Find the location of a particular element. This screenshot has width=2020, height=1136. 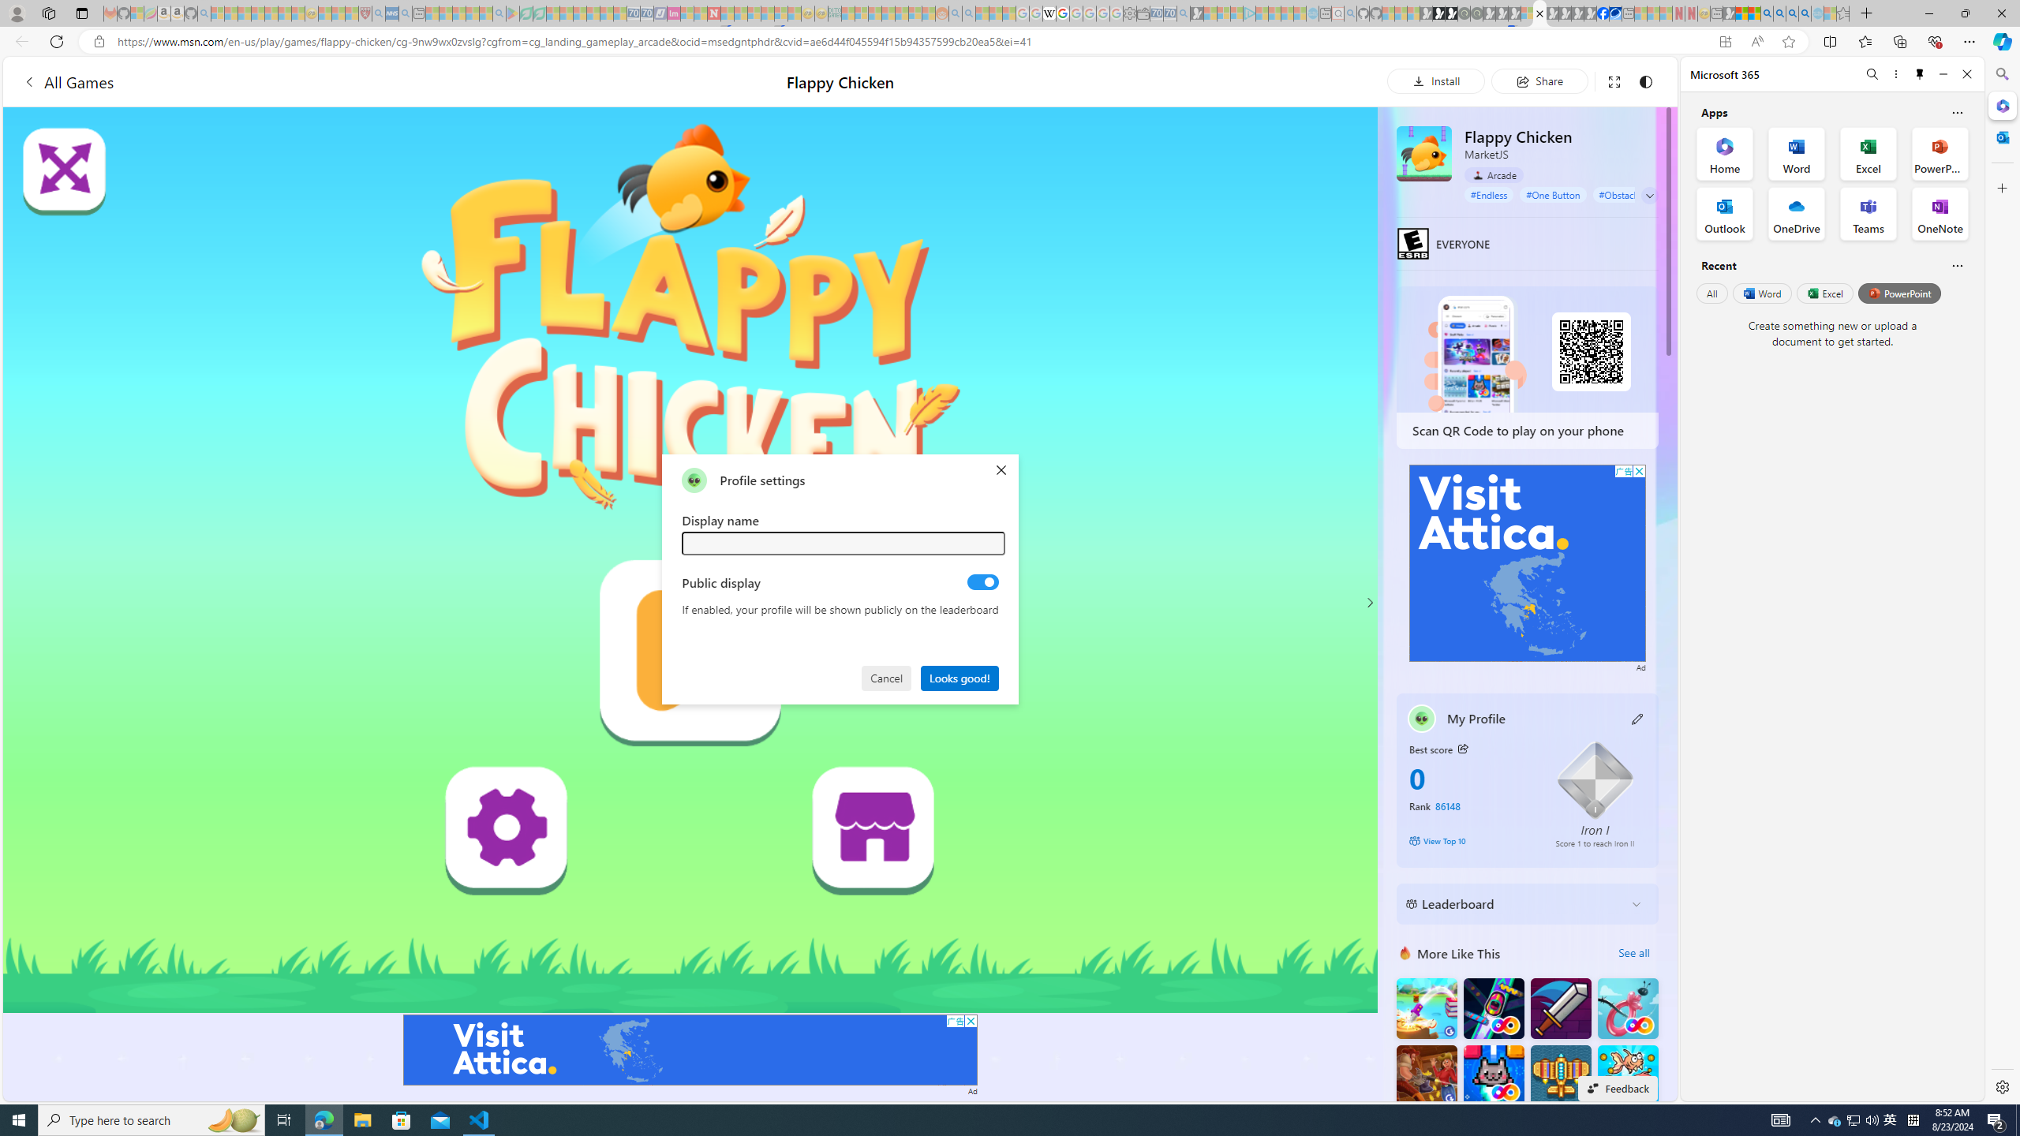

Leaderboard is located at coordinates (1515, 904).